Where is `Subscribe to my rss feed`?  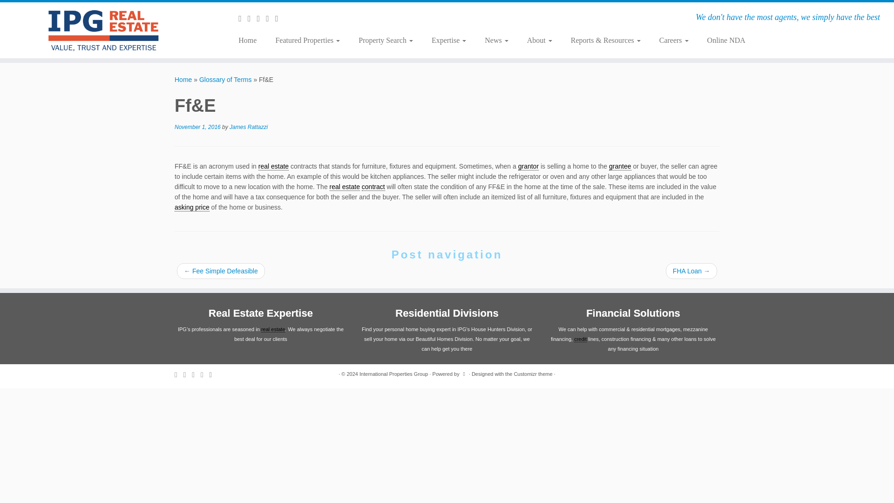
Subscribe to my rss feed is located at coordinates (243, 19).